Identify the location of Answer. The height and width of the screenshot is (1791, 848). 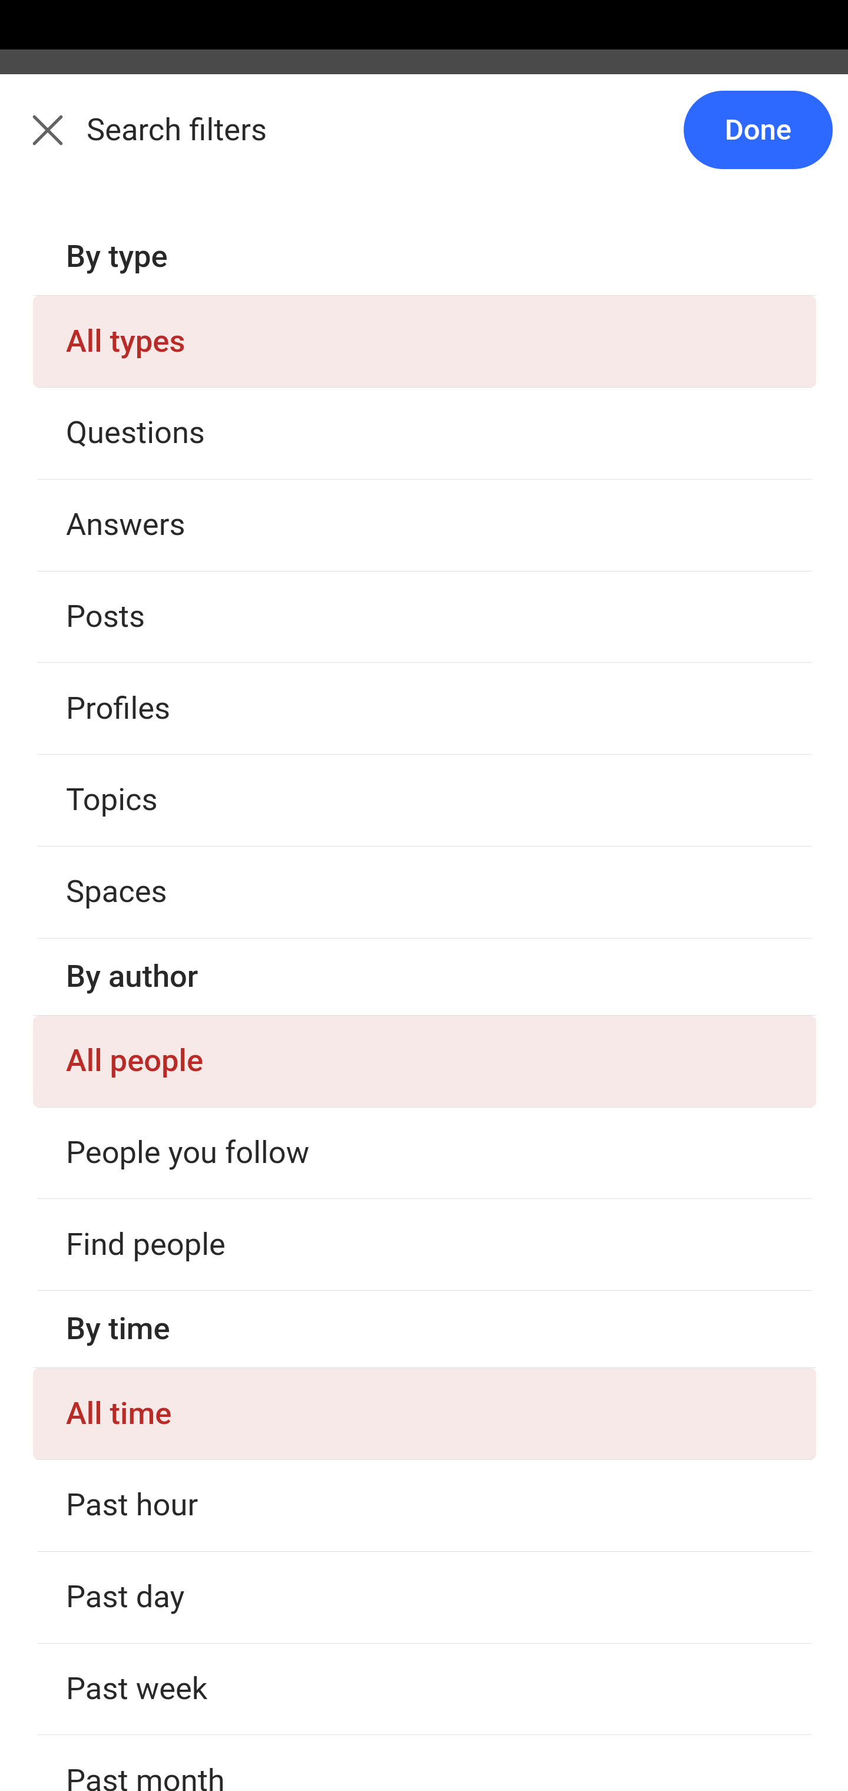
(144, 996).